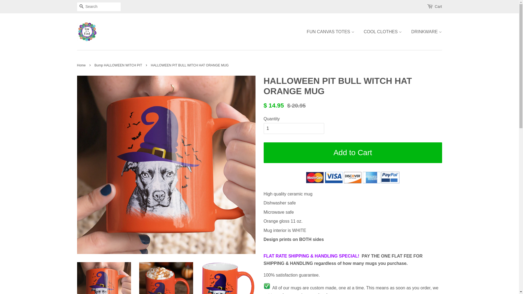  I want to click on Add to Cart, so click(353, 153).